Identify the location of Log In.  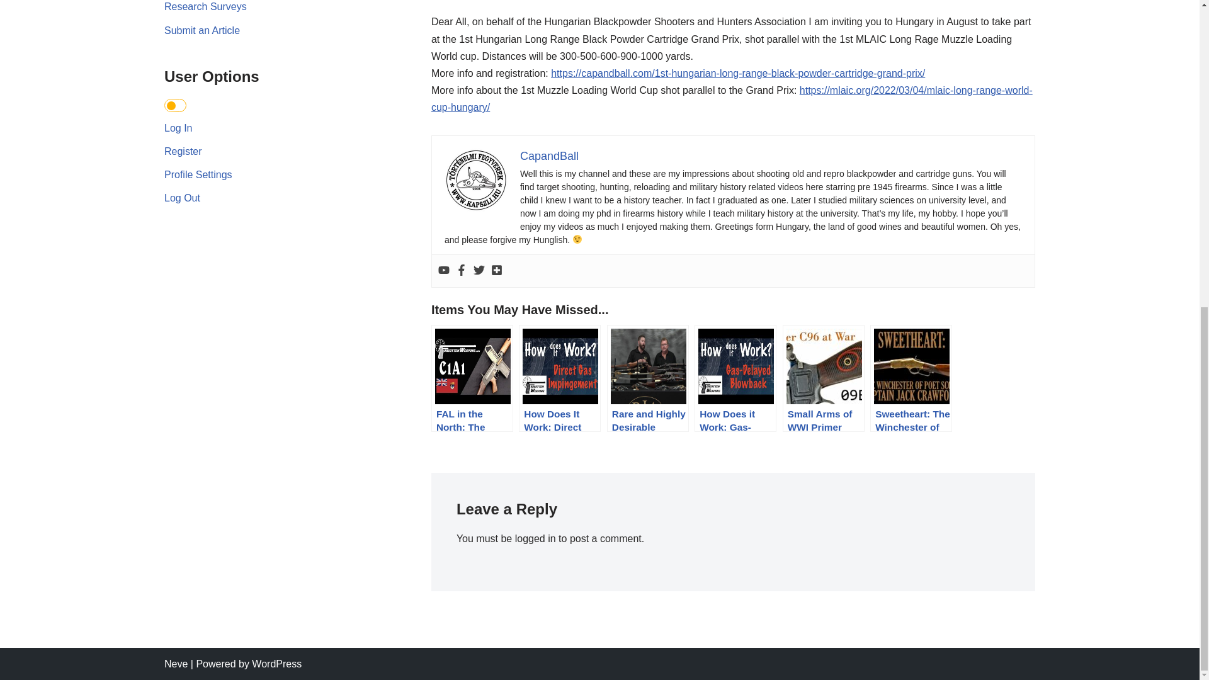
(178, 128).